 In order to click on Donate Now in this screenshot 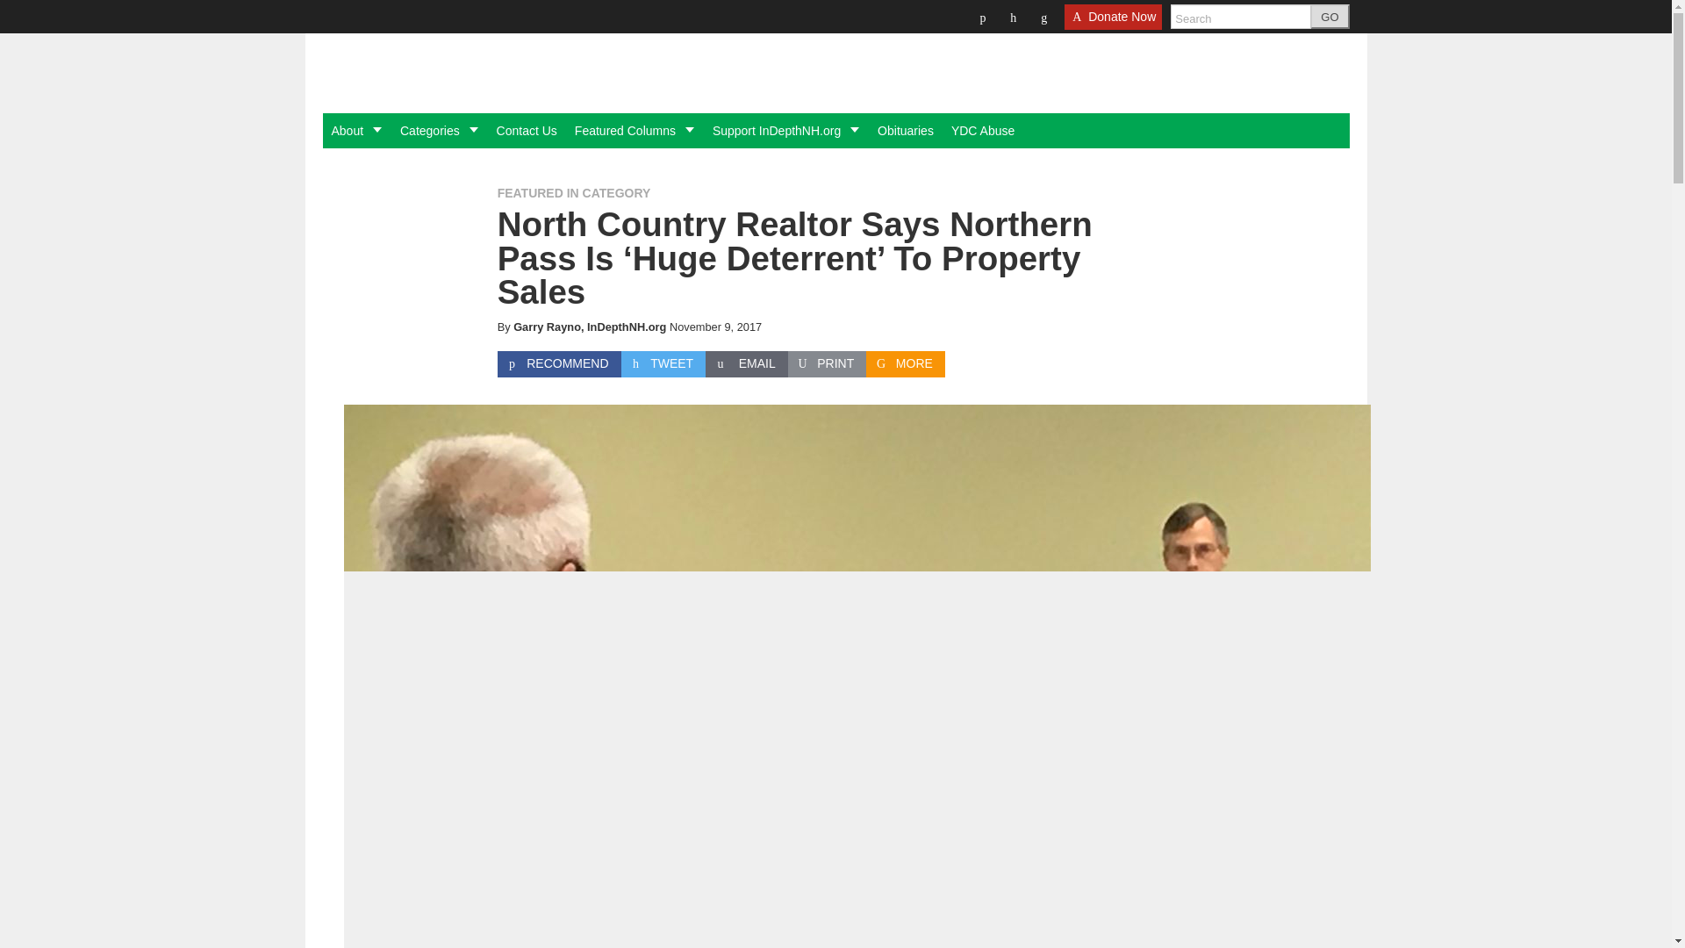, I will do `click(1113, 22)`.